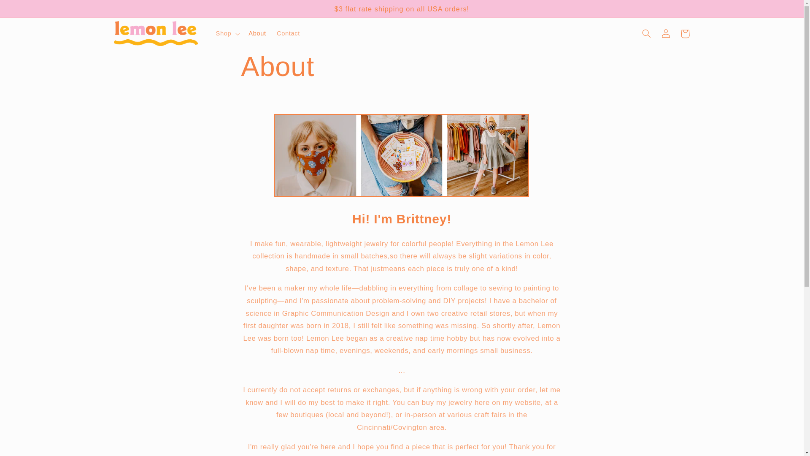 This screenshot has height=456, width=810. I want to click on Log in, so click(666, 34).